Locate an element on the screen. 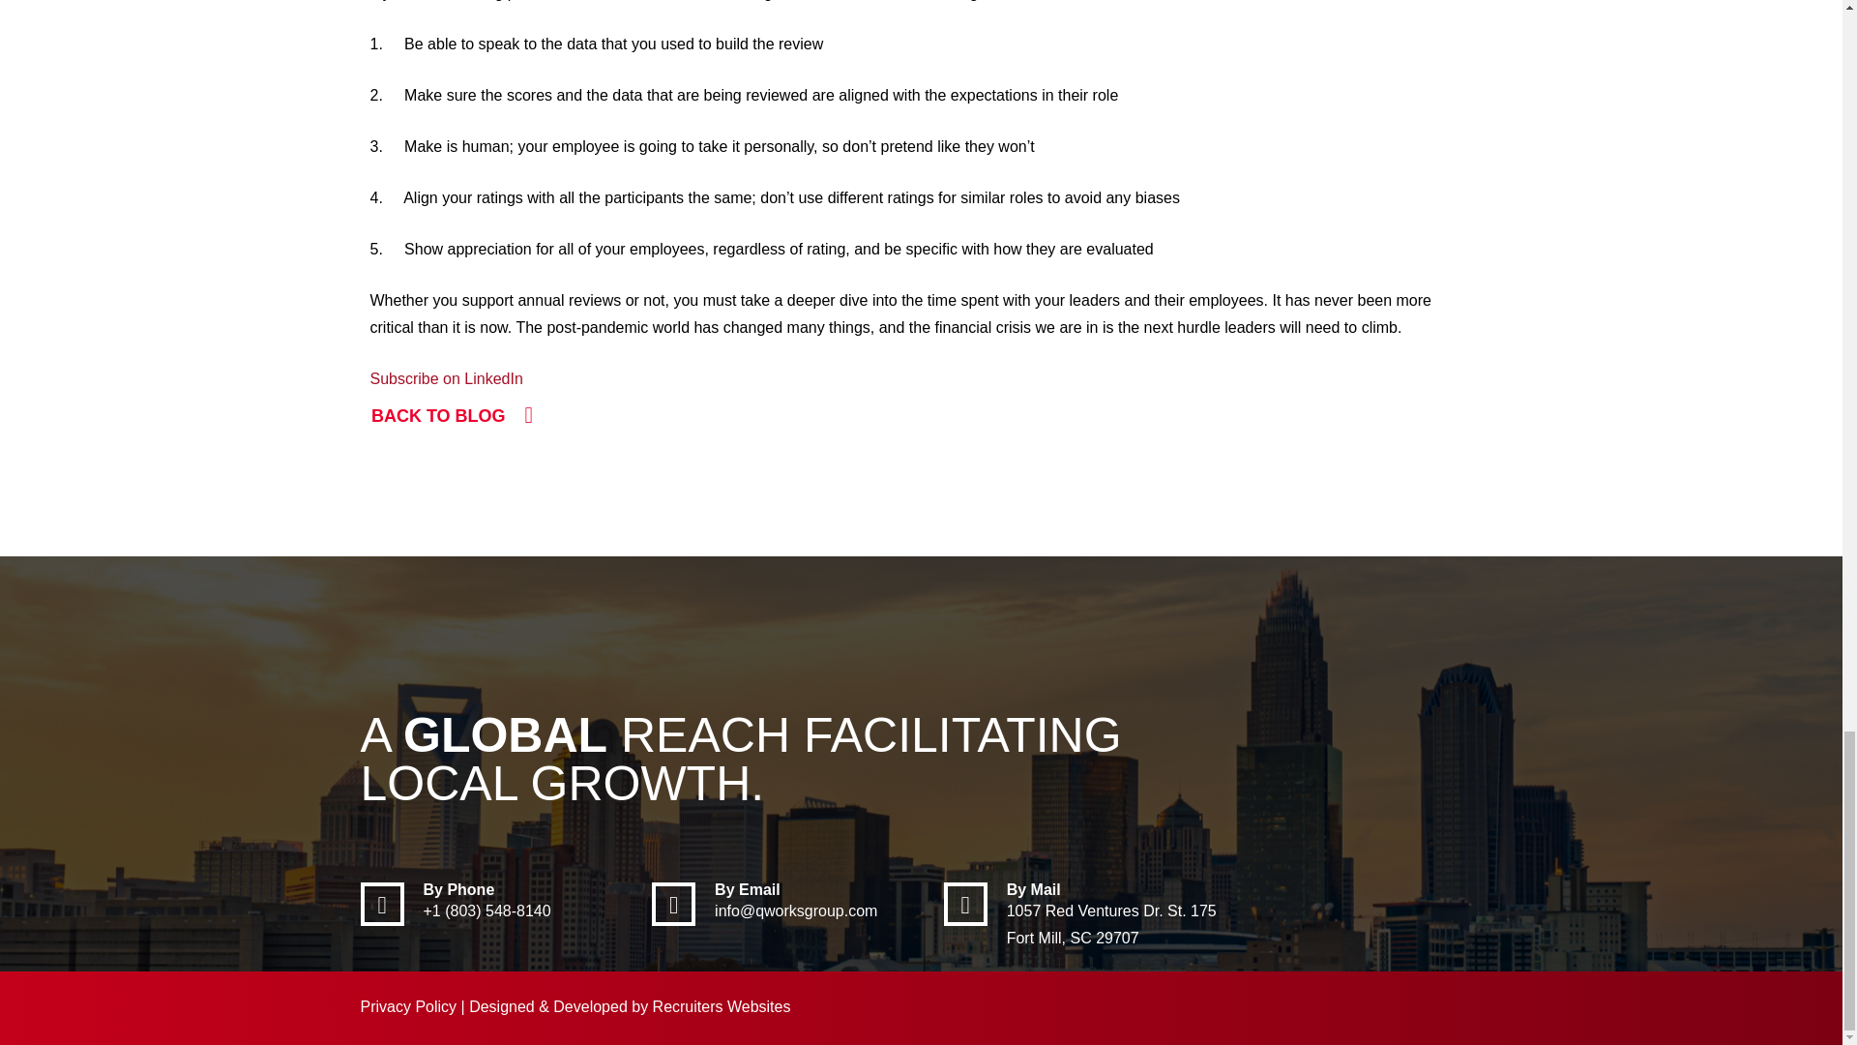 Image resolution: width=1857 pixels, height=1045 pixels. Subscribe on LinkedIn is located at coordinates (445, 378).